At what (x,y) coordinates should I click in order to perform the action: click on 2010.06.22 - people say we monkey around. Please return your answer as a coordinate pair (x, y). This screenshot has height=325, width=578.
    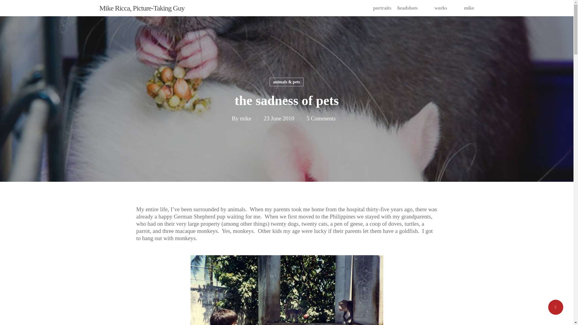
    Looking at the image, I should click on (286, 290).